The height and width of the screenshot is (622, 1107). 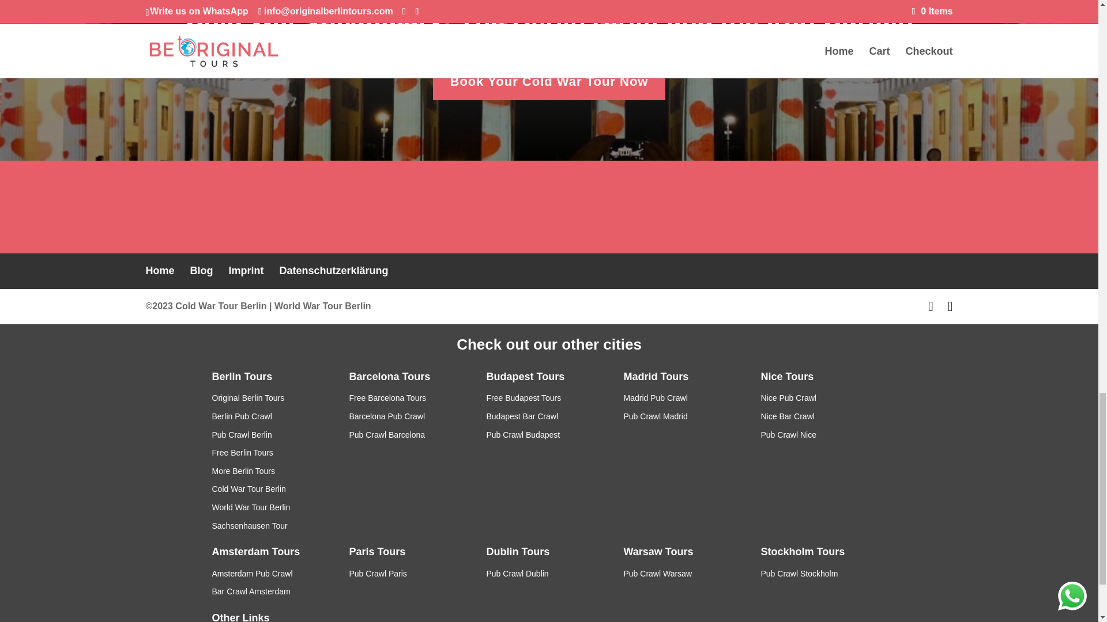 I want to click on Blog, so click(x=202, y=271).